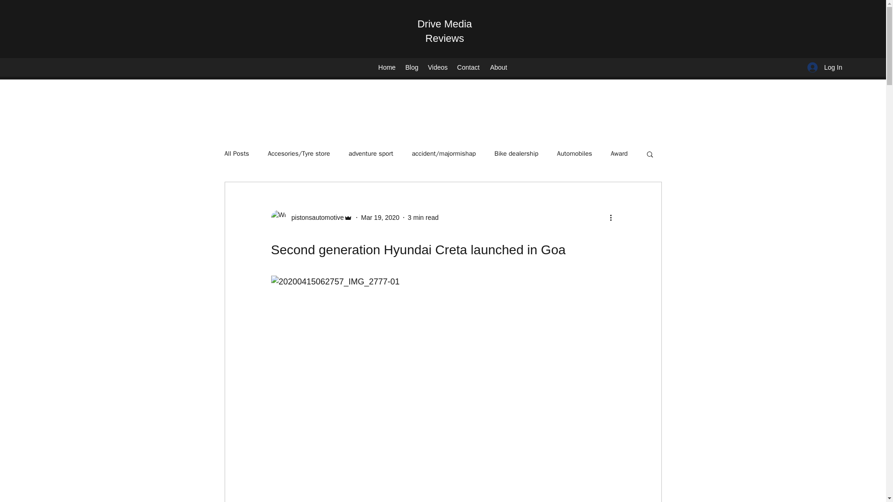 The height and width of the screenshot is (502, 893). What do you see at coordinates (825, 67) in the screenshot?
I see `Log In` at bounding box center [825, 67].